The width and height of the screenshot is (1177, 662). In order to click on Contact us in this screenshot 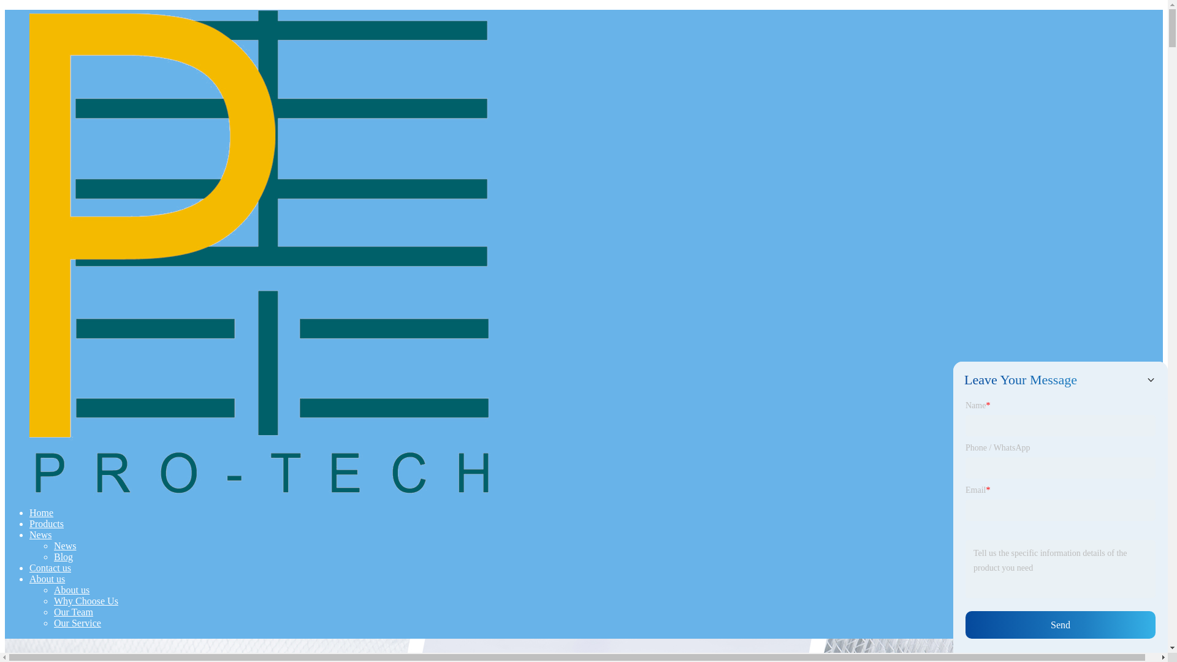, I will do `click(50, 568)`.